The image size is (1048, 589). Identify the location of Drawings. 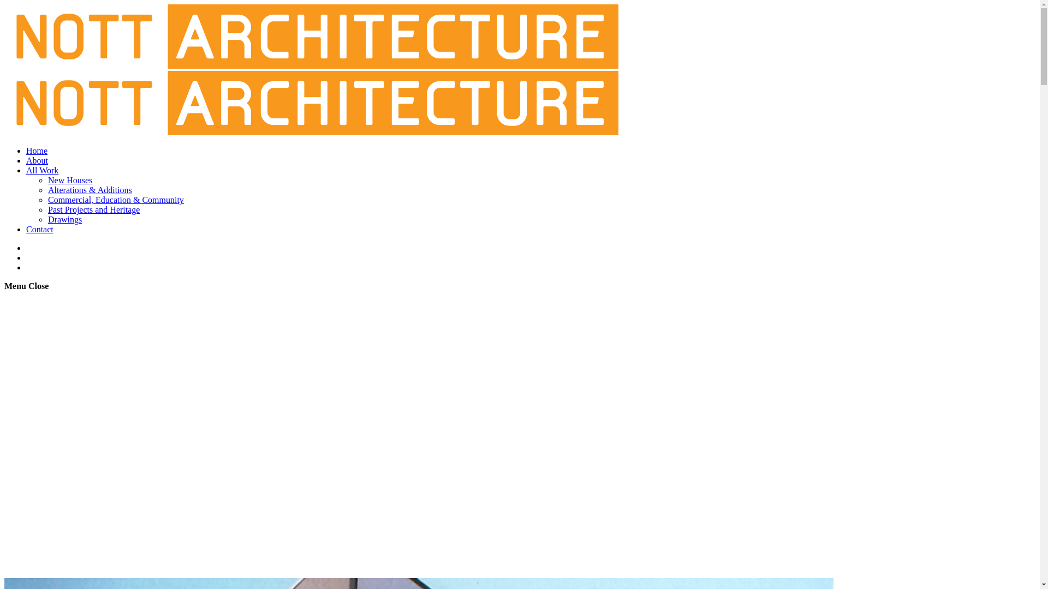
(65, 219).